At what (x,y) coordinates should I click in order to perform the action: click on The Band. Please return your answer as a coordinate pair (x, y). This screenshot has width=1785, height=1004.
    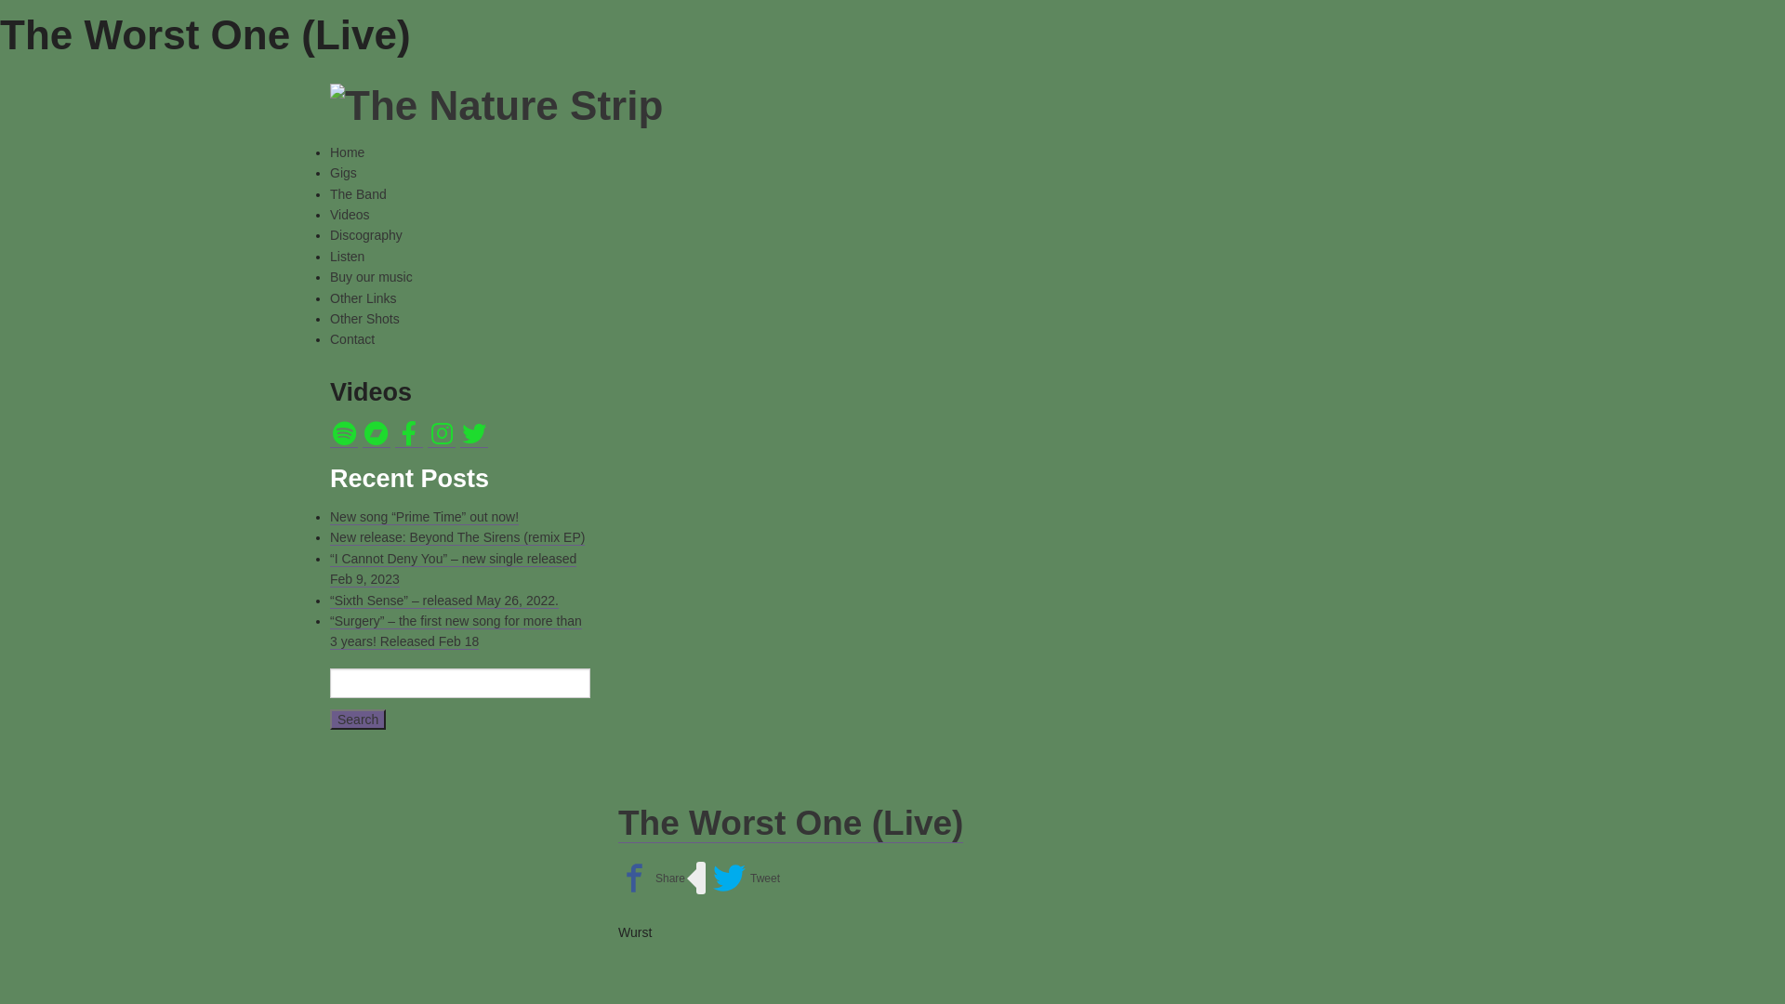
    Looking at the image, I should click on (359, 194).